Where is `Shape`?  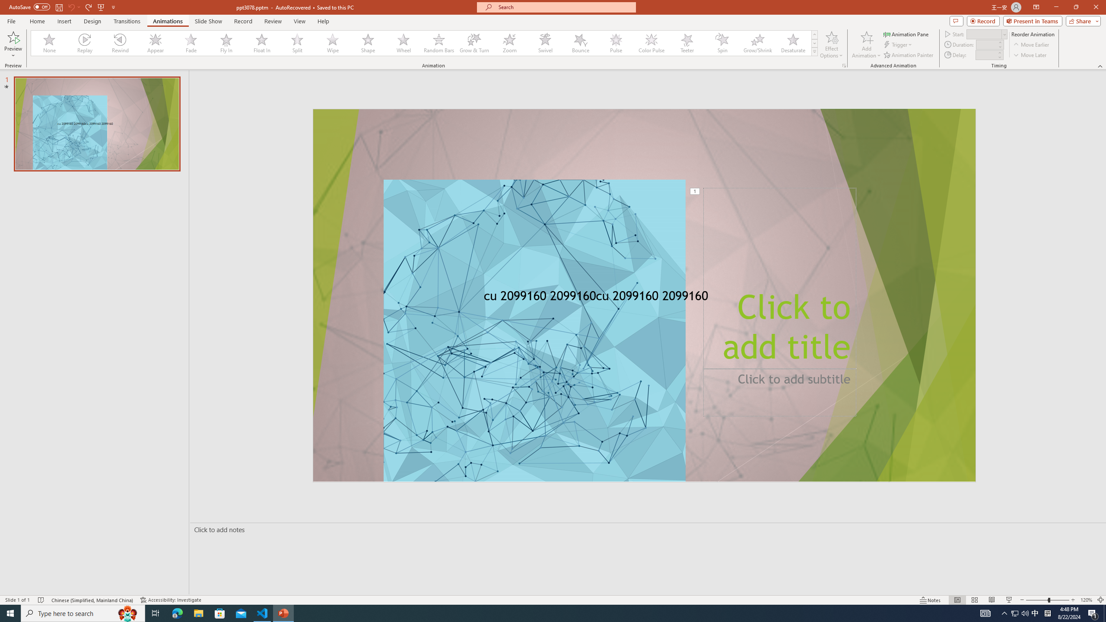 Shape is located at coordinates (368, 43).